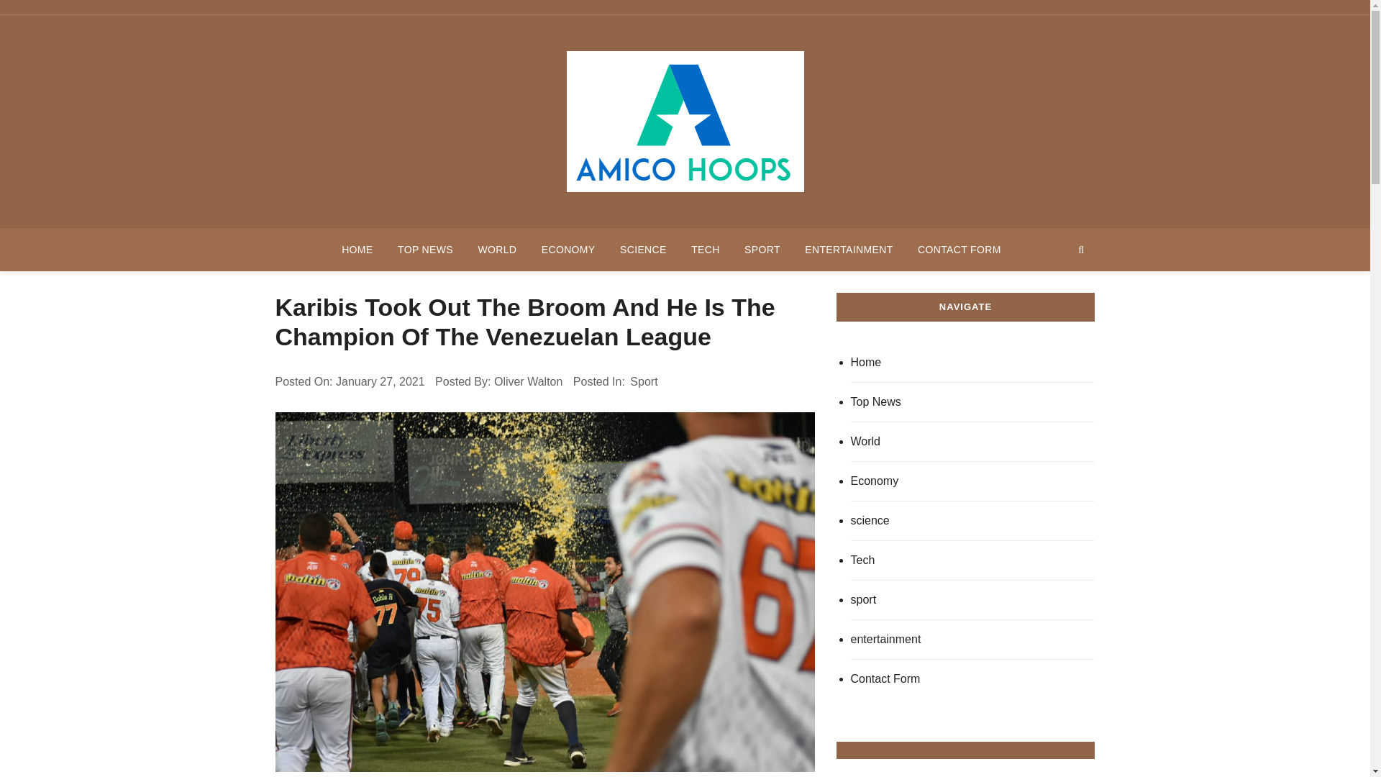 This screenshot has height=777, width=1381. I want to click on SCIENCE, so click(643, 249).